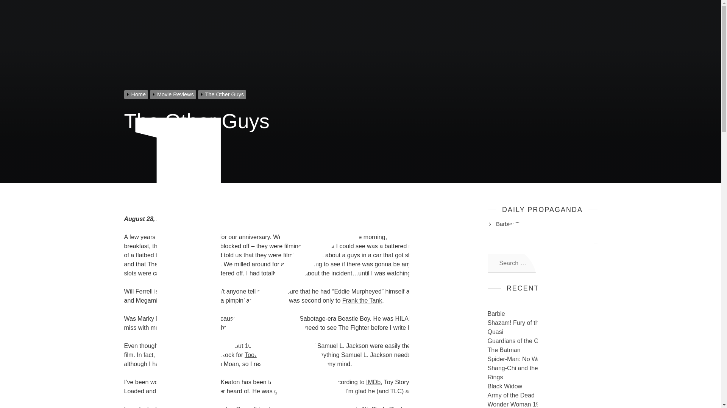 The width and height of the screenshot is (727, 408). What do you see at coordinates (328, 237) in the screenshot?
I see `The Flamingo` at bounding box center [328, 237].